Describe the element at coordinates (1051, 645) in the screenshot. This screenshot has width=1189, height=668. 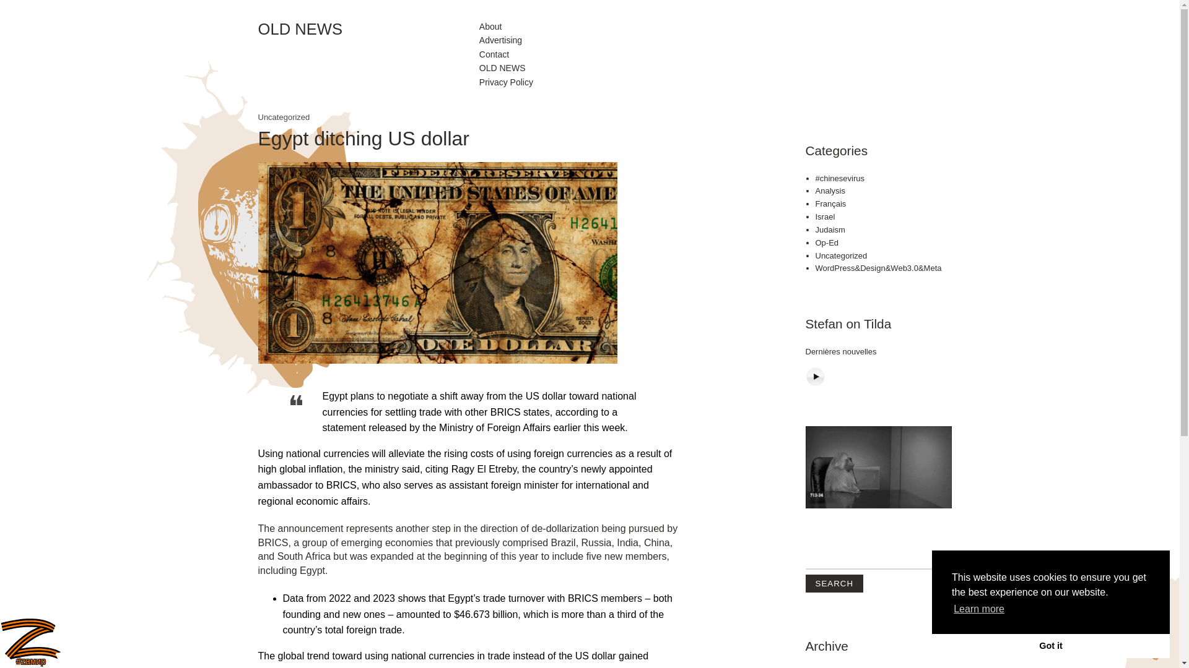
I see `Got it` at that location.